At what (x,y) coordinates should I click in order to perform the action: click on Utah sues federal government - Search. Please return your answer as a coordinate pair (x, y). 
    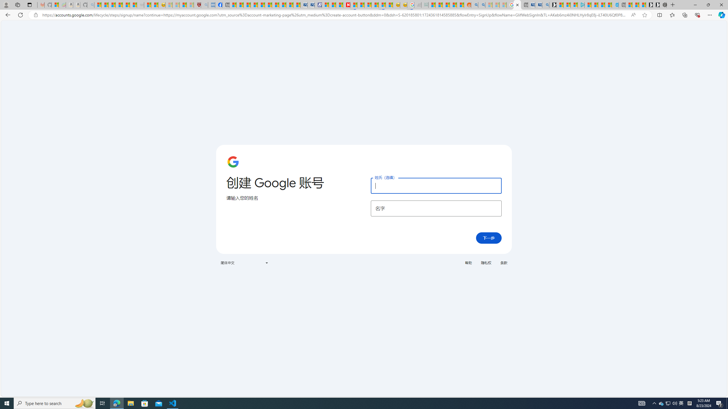
    Looking at the image, I should click on (482, 5).